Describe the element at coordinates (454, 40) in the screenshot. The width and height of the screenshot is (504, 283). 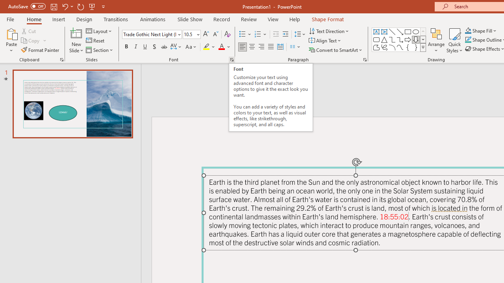
I see `Quick Styles` at that location.